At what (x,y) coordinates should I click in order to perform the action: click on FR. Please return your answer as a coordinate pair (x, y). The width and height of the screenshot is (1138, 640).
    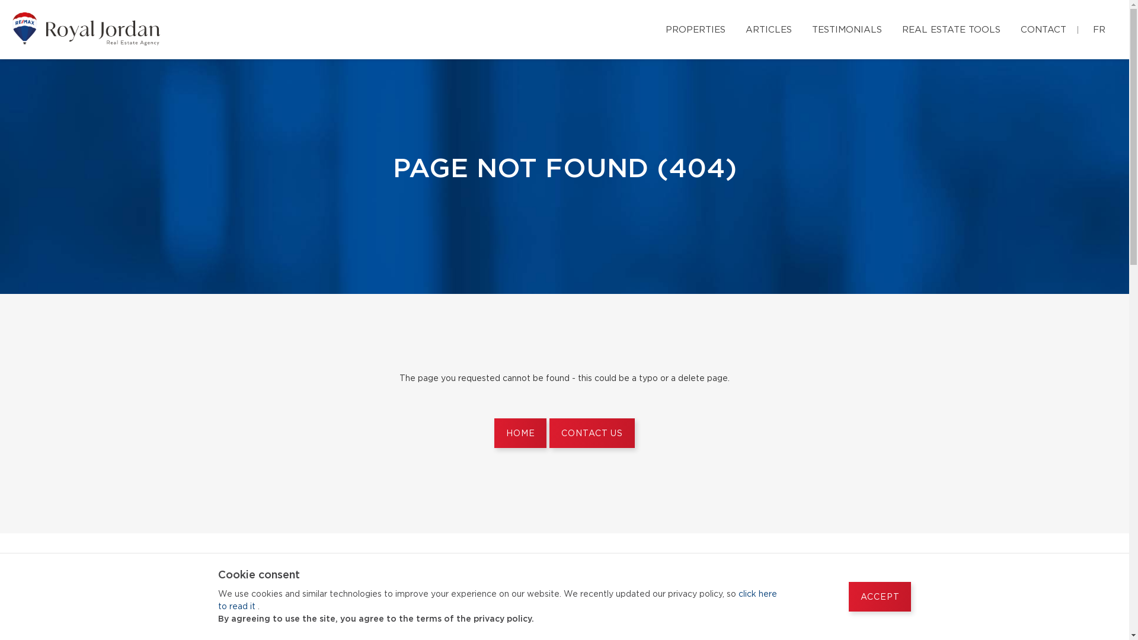
    Looking at the image, I should click on (1099, 28).